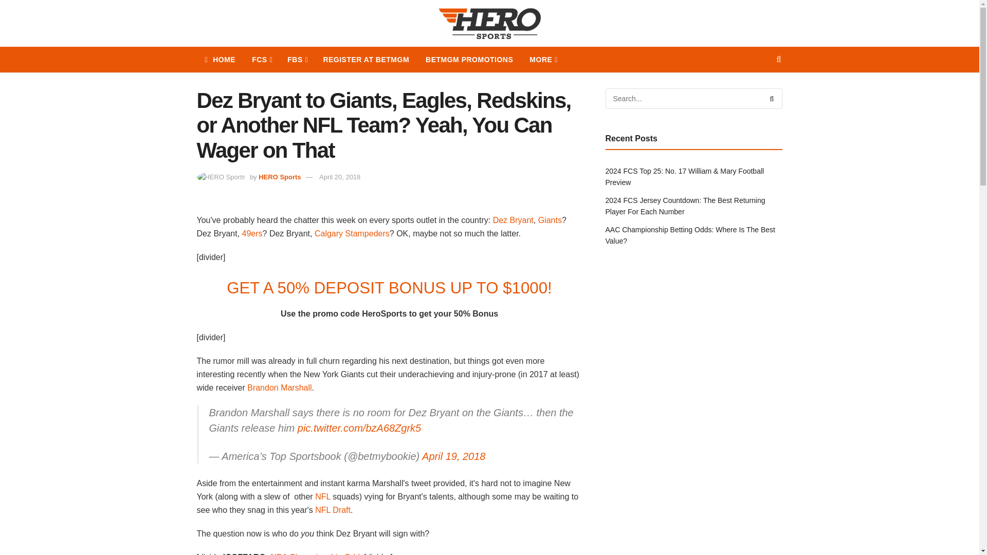 This screenshot has width=987, height=555. What do you see at coordinates (469, 60) in the screenshot?
I see `BETMGM PROMOTIONS` at bounding box center [469, 60].